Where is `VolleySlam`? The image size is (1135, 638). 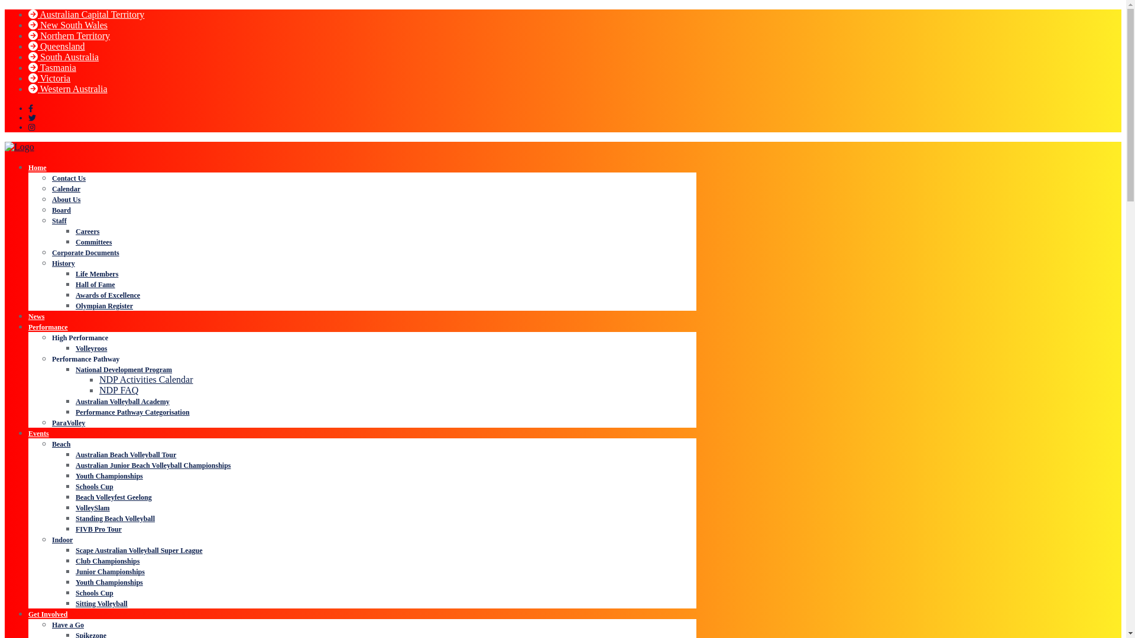
VolleySlam is located at coordinates (93, 508).